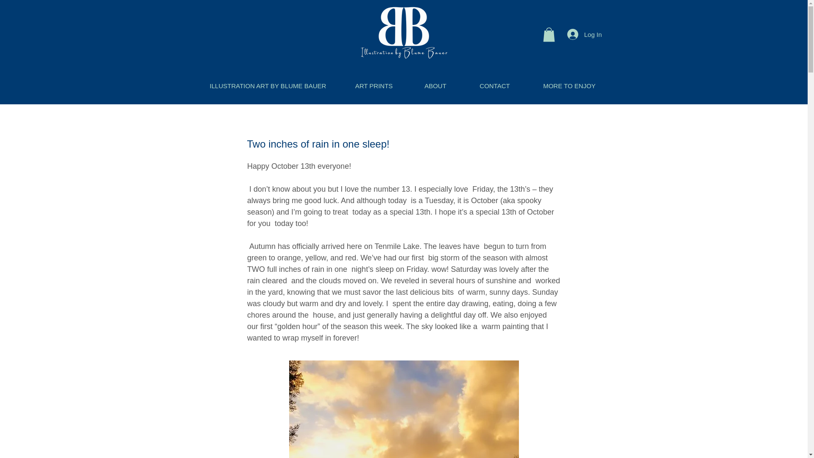 This screenshot has height=458, width=814. I want to click on ABOUT, so click(435, 86).